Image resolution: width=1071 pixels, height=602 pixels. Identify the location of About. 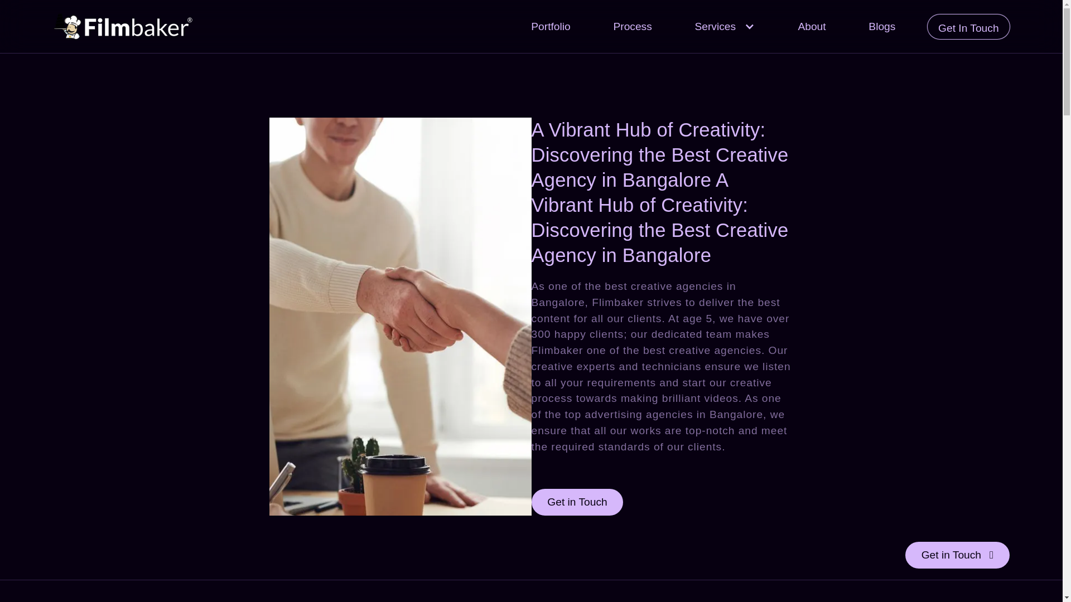
(812, 27).